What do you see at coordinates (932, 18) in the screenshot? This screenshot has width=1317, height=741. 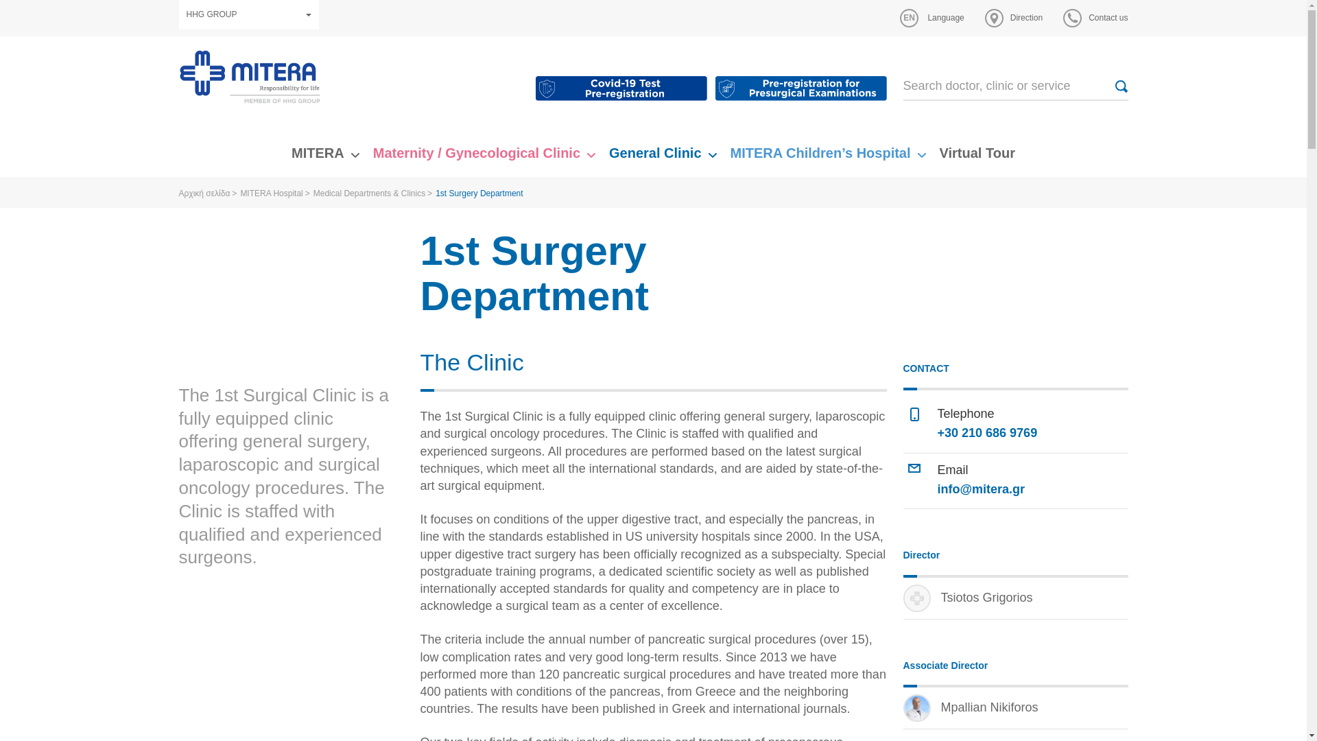 I see `Language` at bounding box center [932, 18].